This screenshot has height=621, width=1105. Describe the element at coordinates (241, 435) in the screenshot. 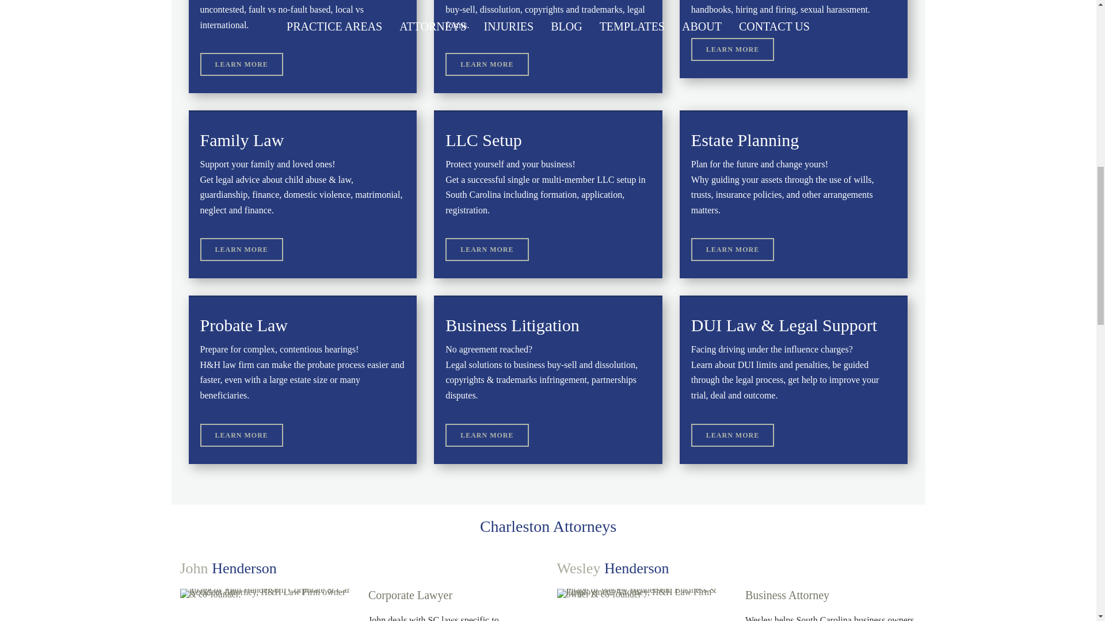

I see `LEARN MORE` at that location.